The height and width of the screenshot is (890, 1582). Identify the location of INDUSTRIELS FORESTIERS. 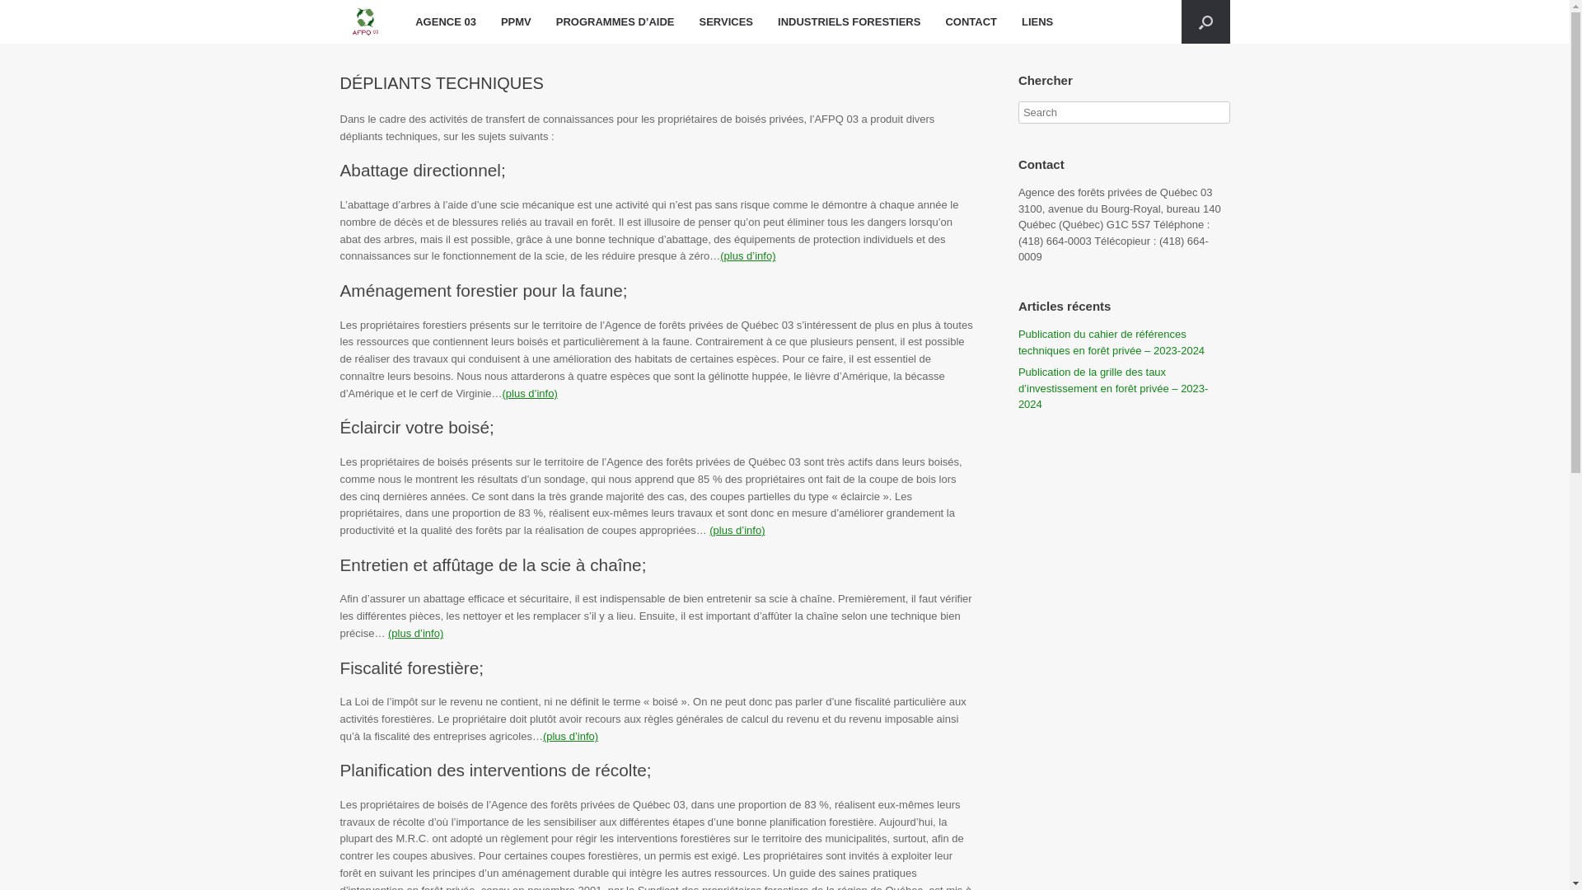
(849, 21).